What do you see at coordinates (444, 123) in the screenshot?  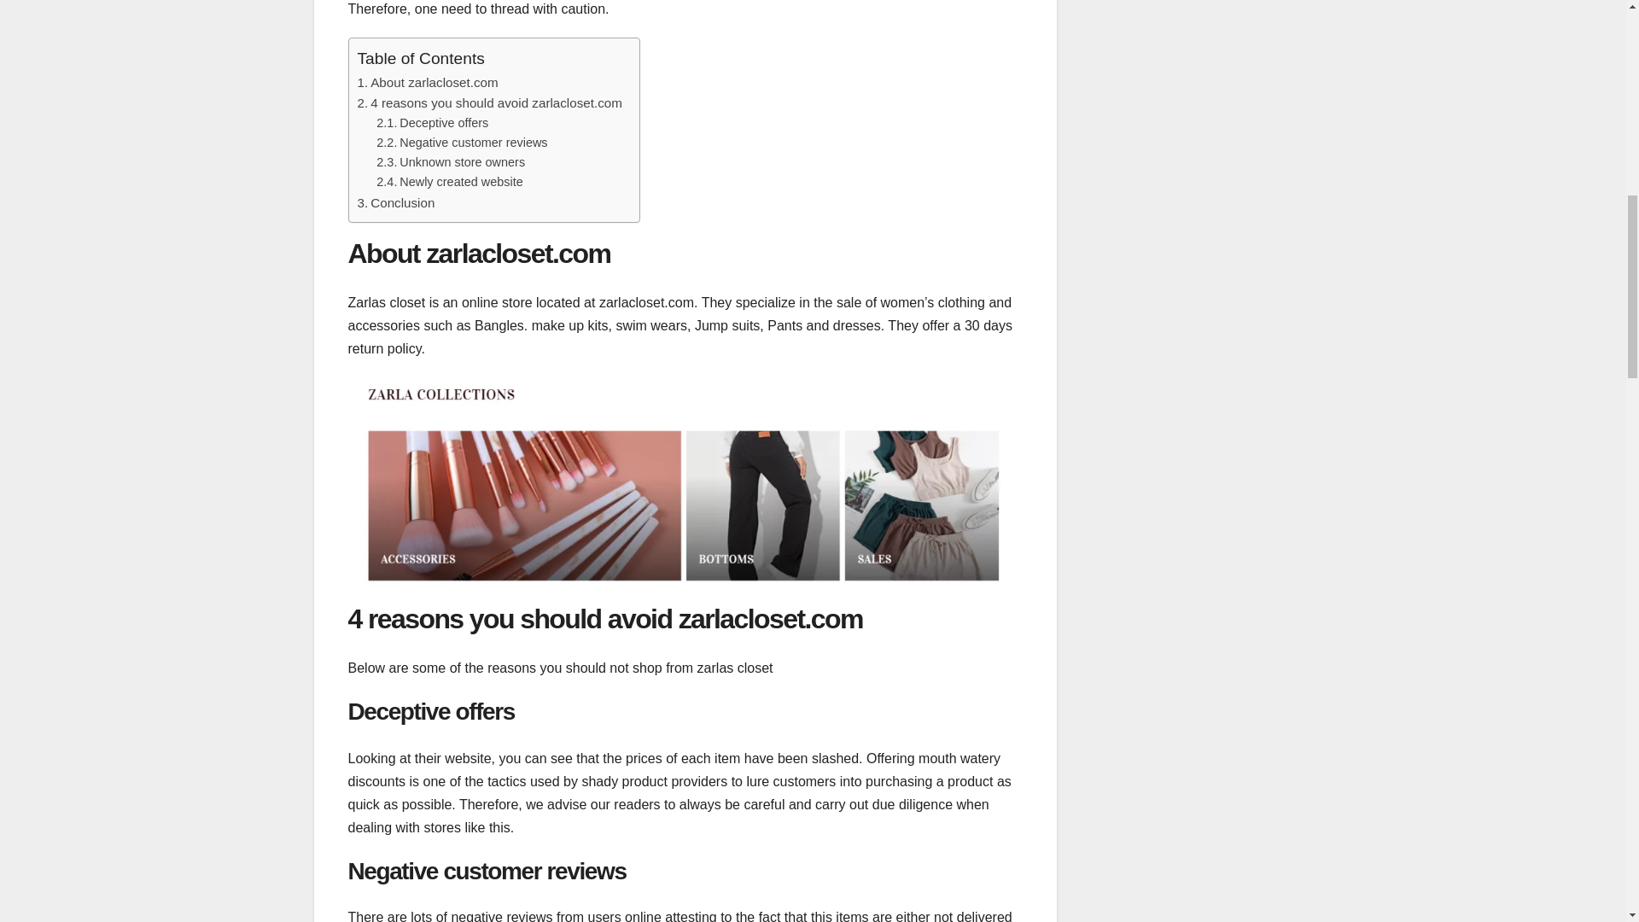 I see `Deceptive offers` at bounding box center [444, 123].